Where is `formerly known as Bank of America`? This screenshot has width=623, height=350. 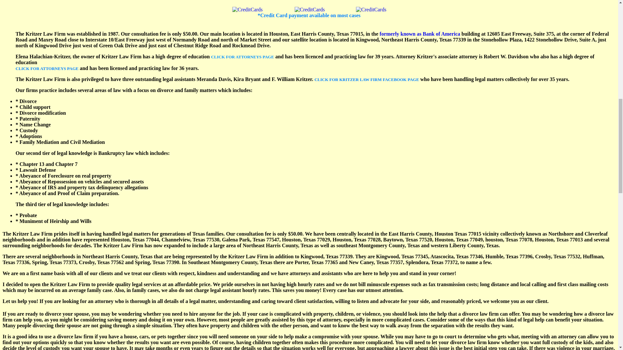
formerly known as Bank of America is located at coordinates (420, 34).